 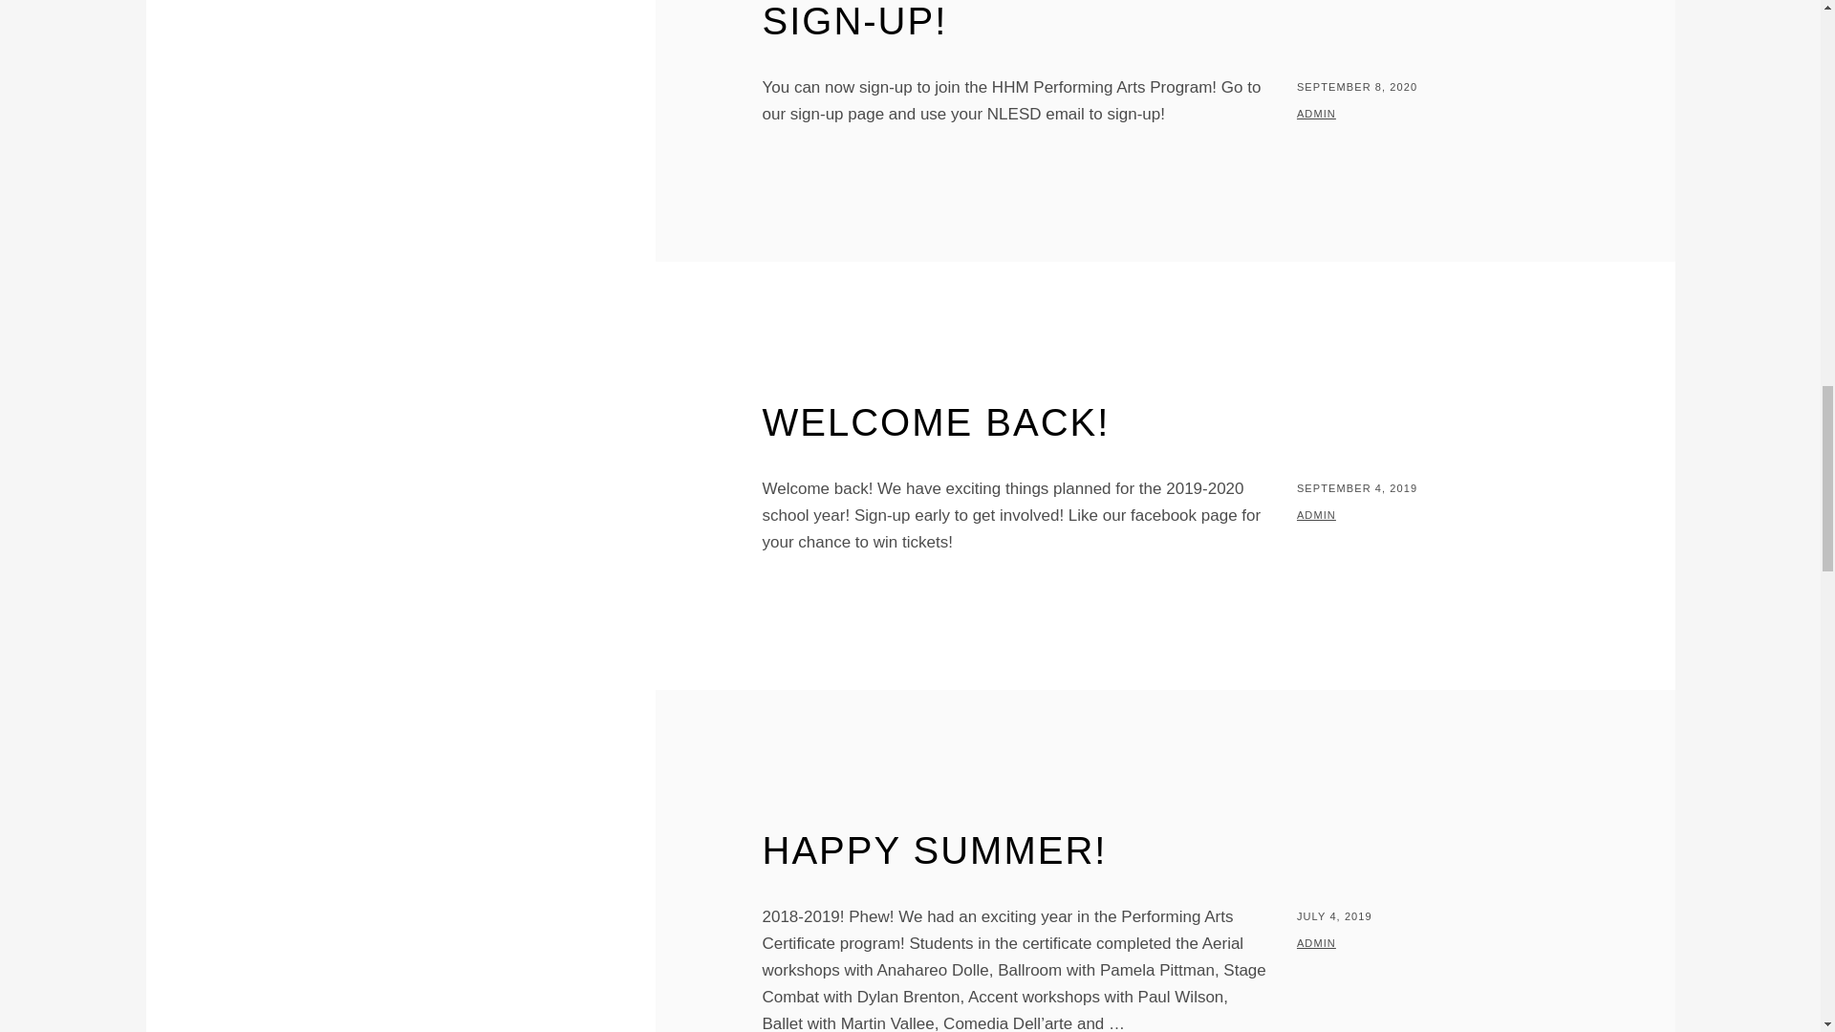 I want to click on WELCOME BACK!, so click(x=937, y=422).